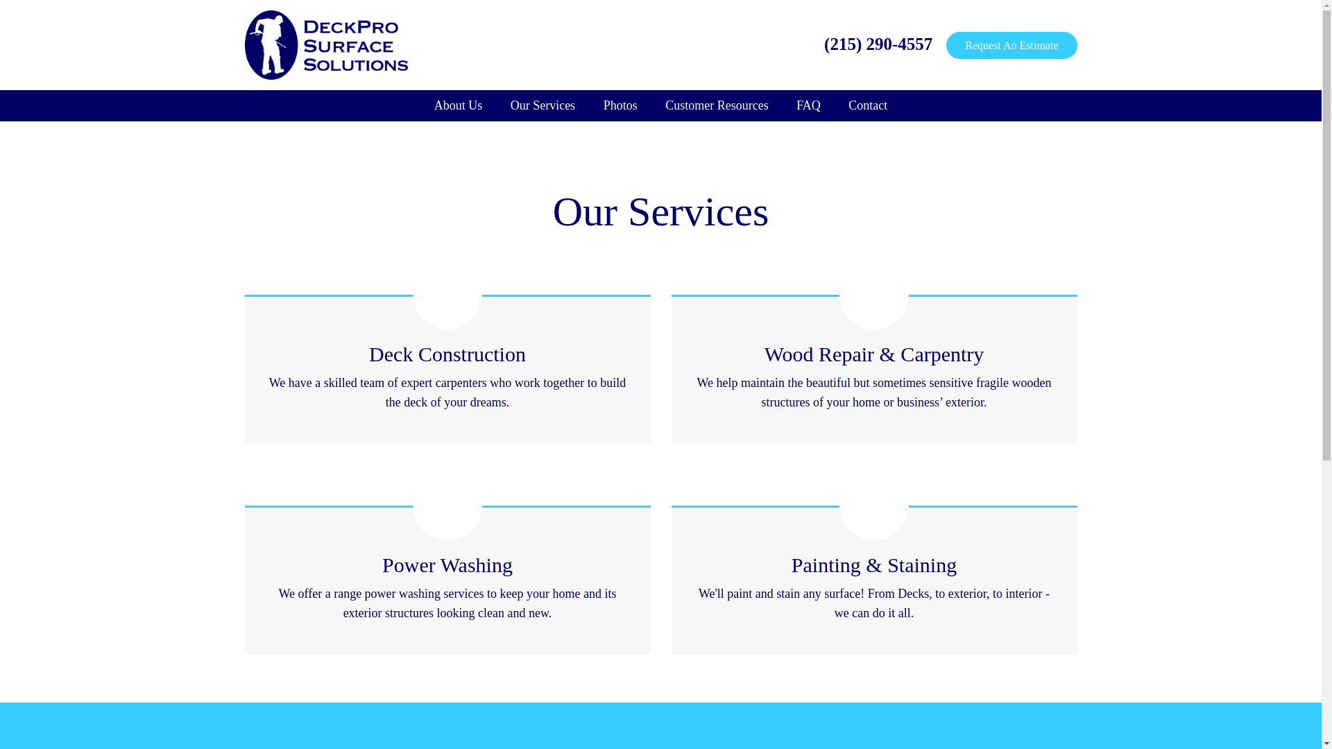 Image resolution: width=1332 pixels, height=749 pixels. What do you see at coordinates (543, 105) in the screenshot?
I see `Our Services` at bounding box center [543, 105].